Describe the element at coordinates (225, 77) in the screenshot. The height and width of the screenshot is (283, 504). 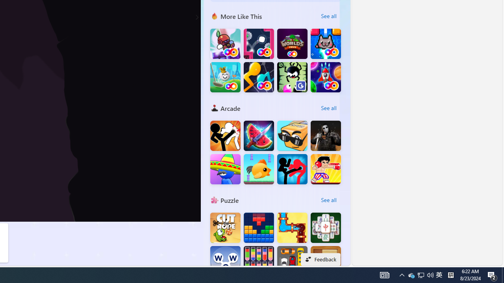
I see `Golf Gardens FRVR` at that location.